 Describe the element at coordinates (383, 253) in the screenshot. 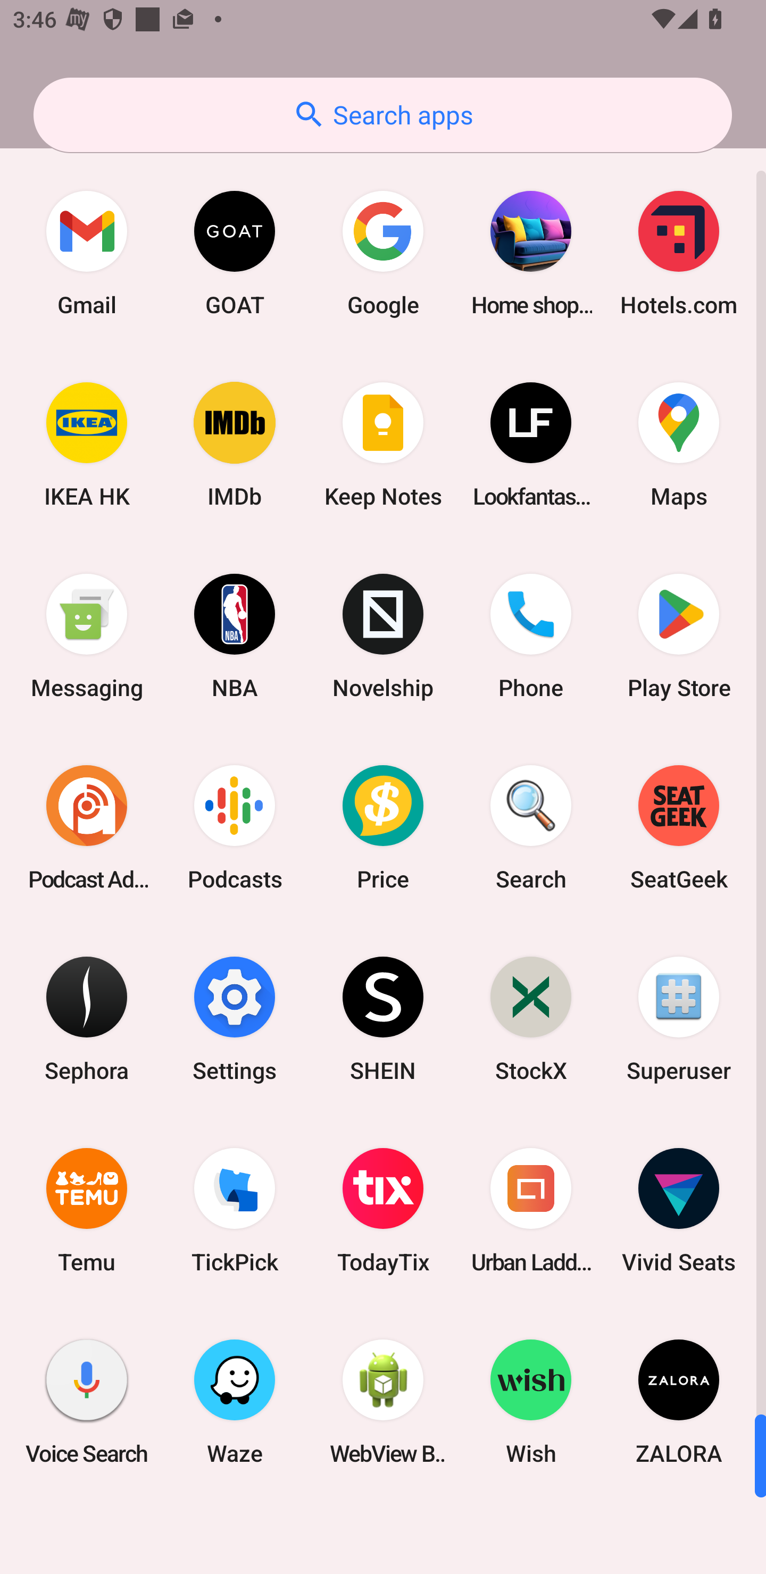

I see `Google` at that location.